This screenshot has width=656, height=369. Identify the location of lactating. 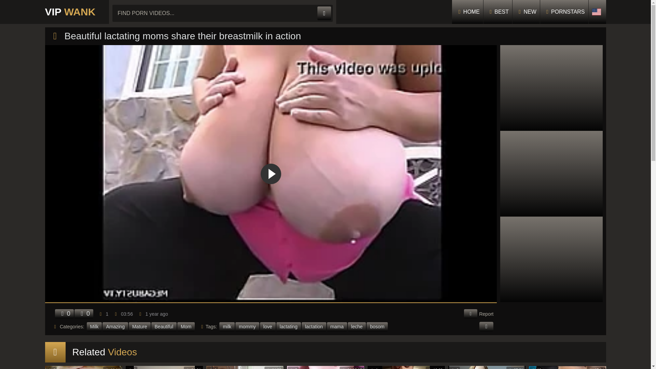
(288, 327).